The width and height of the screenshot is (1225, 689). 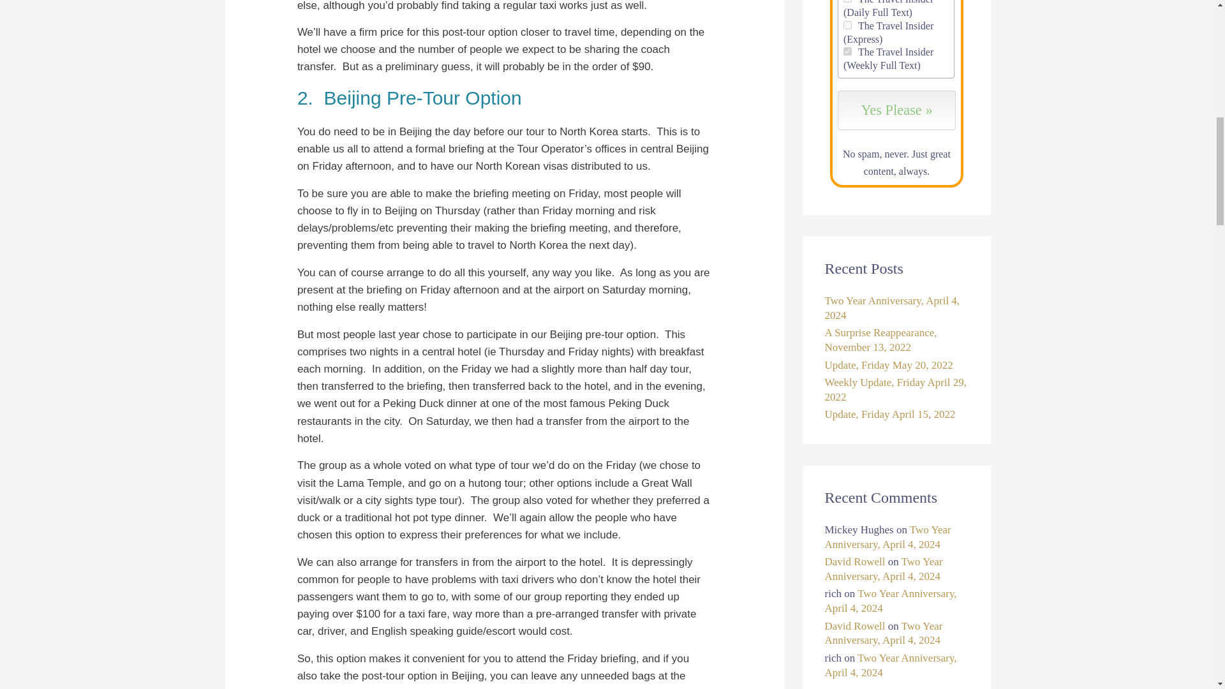 I want to click on Choose the list you want to join, so click(x=847, y=26).